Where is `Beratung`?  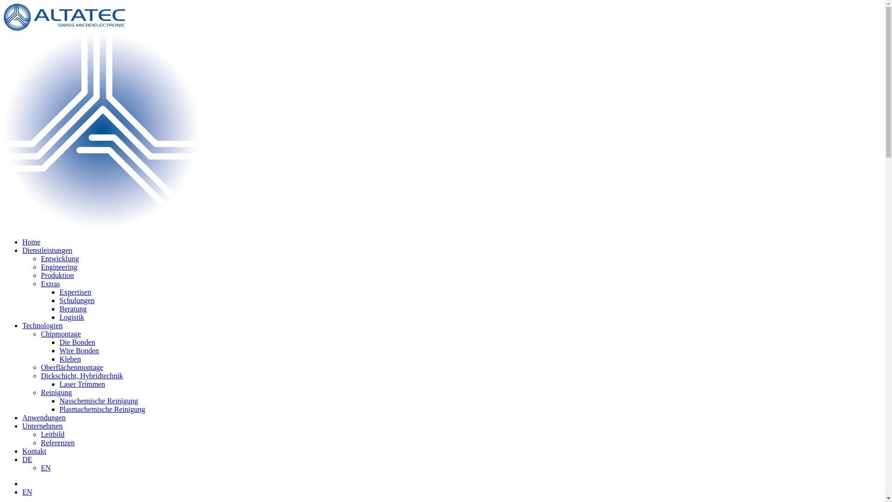
Beratung is located at coordinates (73, 309).